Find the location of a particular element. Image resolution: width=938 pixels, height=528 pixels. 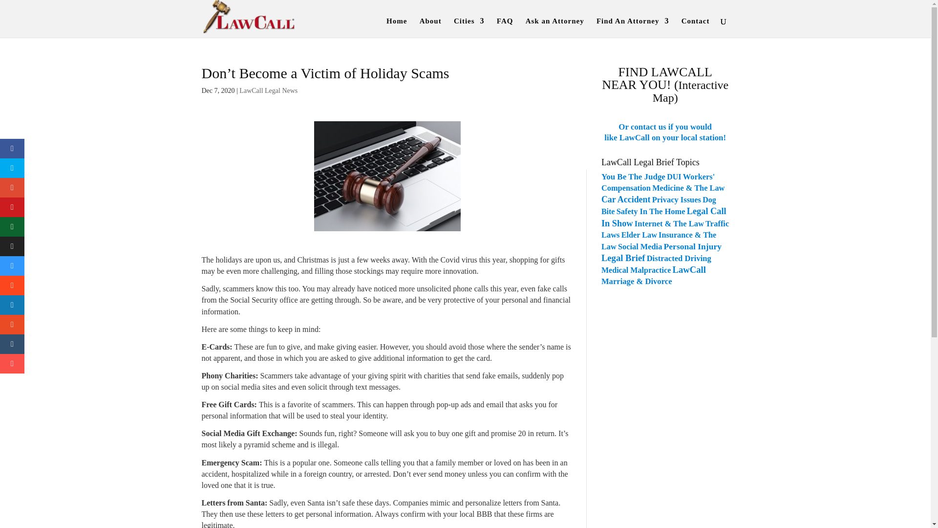

About is located at coordinates (430, 27).